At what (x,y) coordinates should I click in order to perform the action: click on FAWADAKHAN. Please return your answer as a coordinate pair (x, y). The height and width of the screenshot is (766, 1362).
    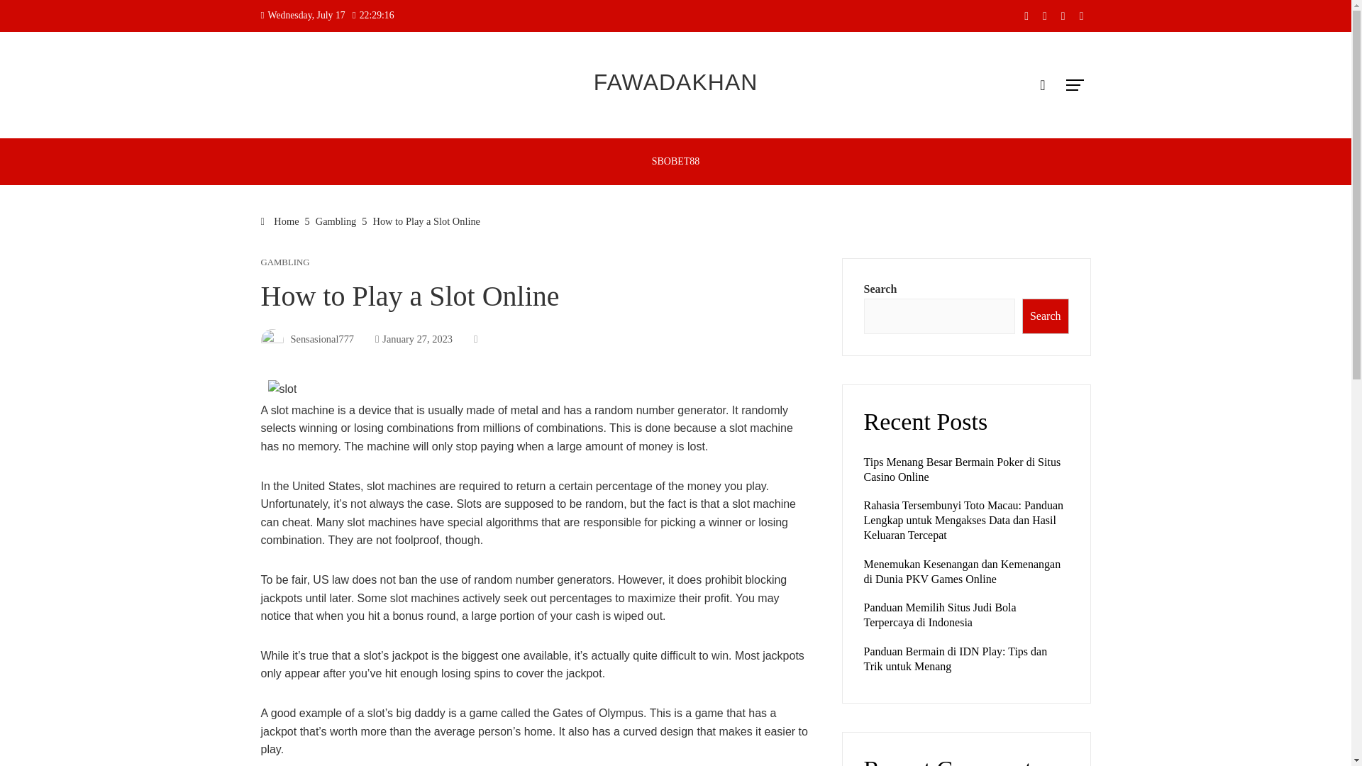
    Looking at the image, I should click on (676, 82).